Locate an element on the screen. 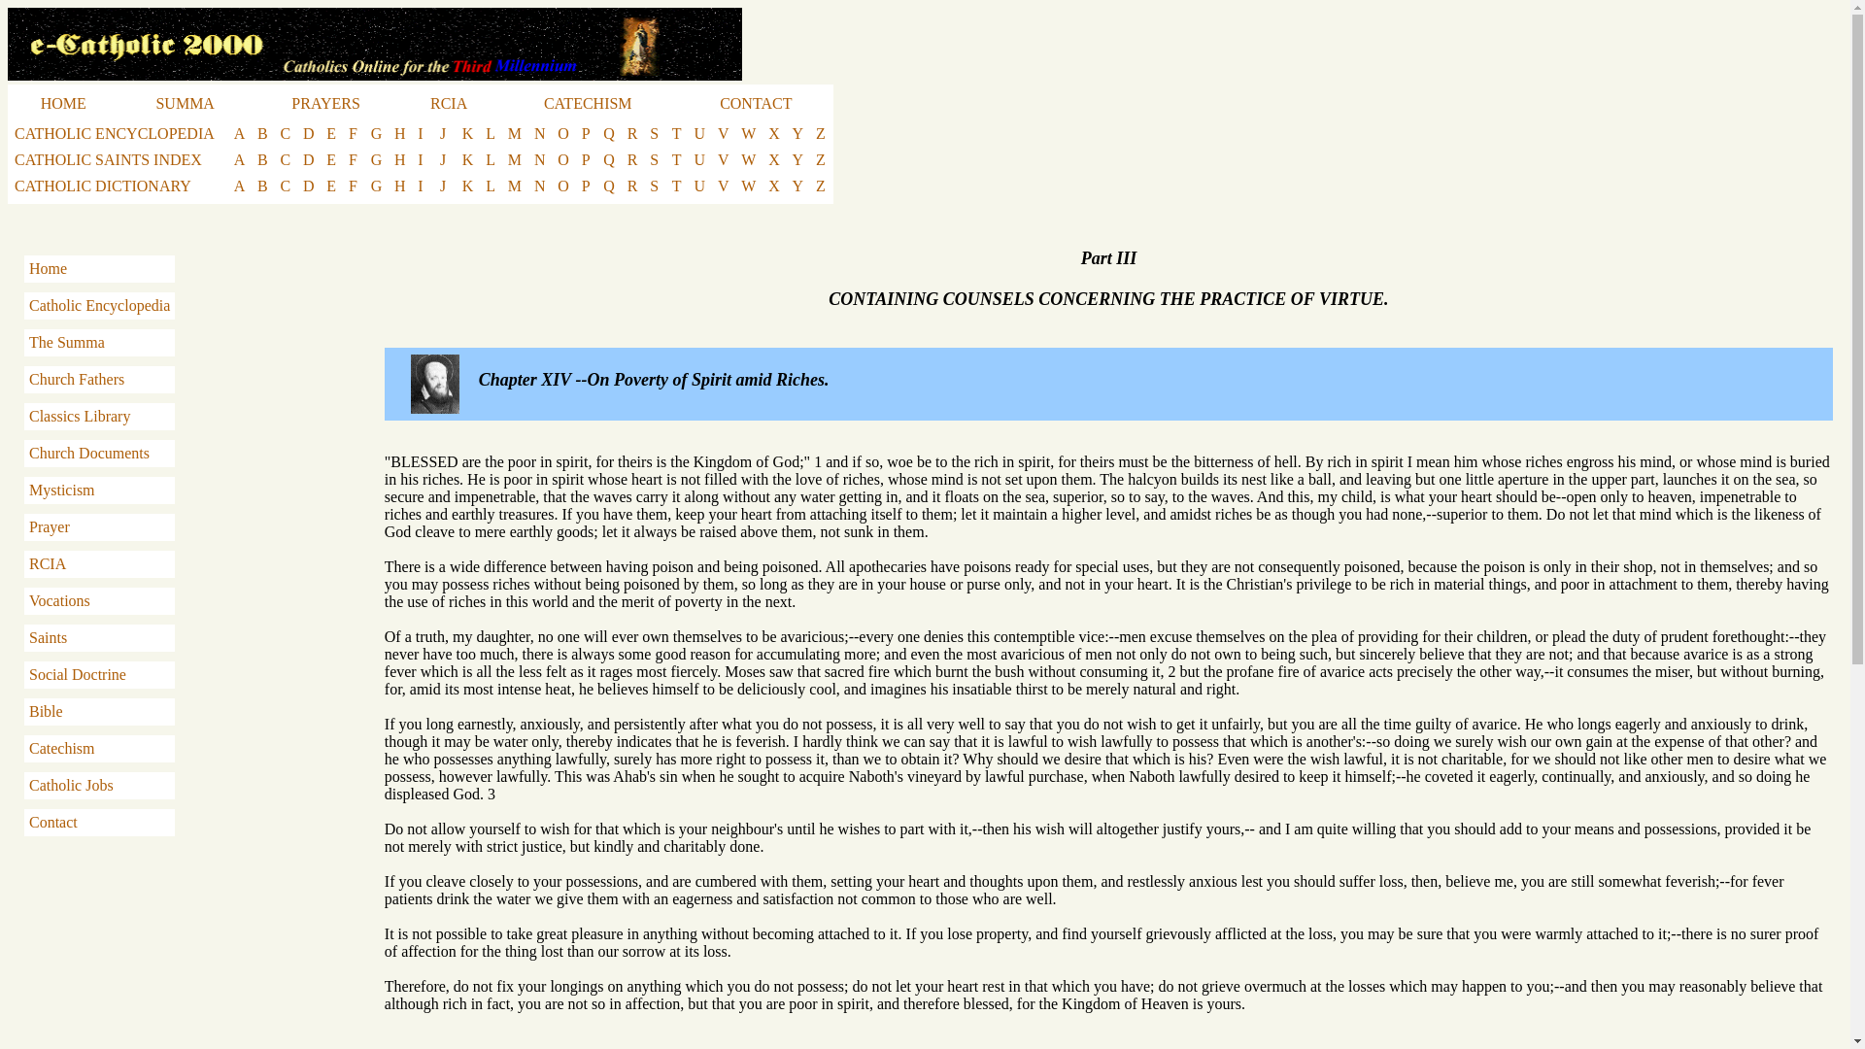 The height and width of the screenshot is (1049, 1865). W is located at coordinates (748, 133).